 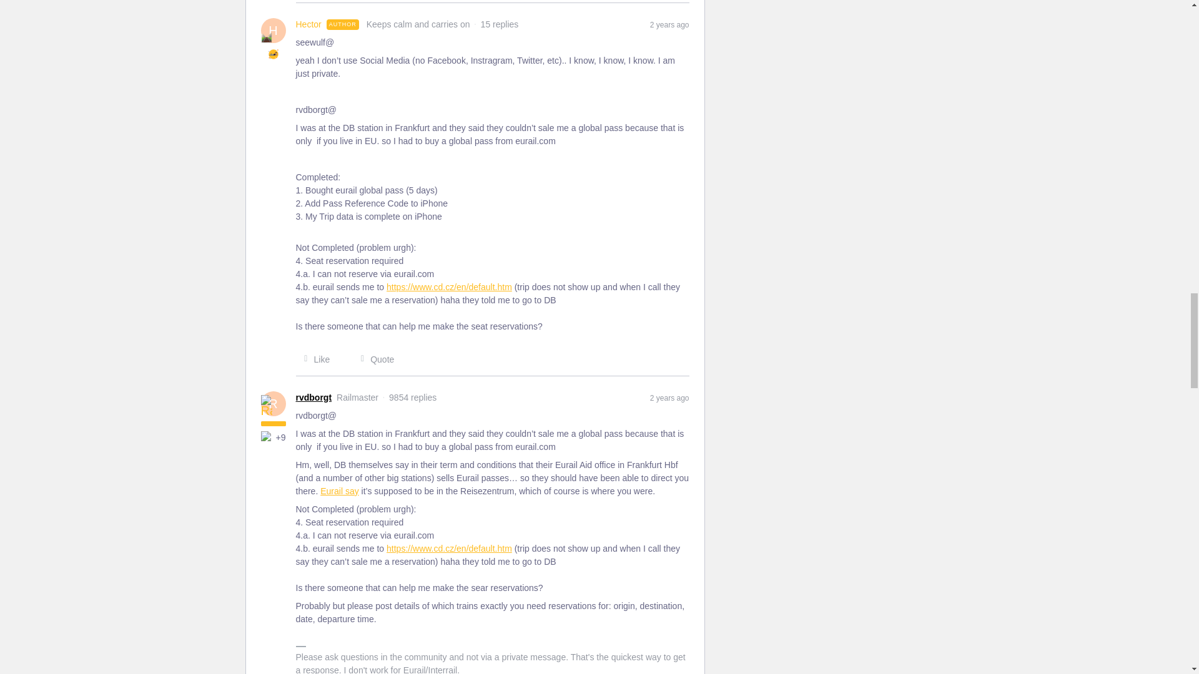 I want to click on Easygoing, so click(x=274, y=54).